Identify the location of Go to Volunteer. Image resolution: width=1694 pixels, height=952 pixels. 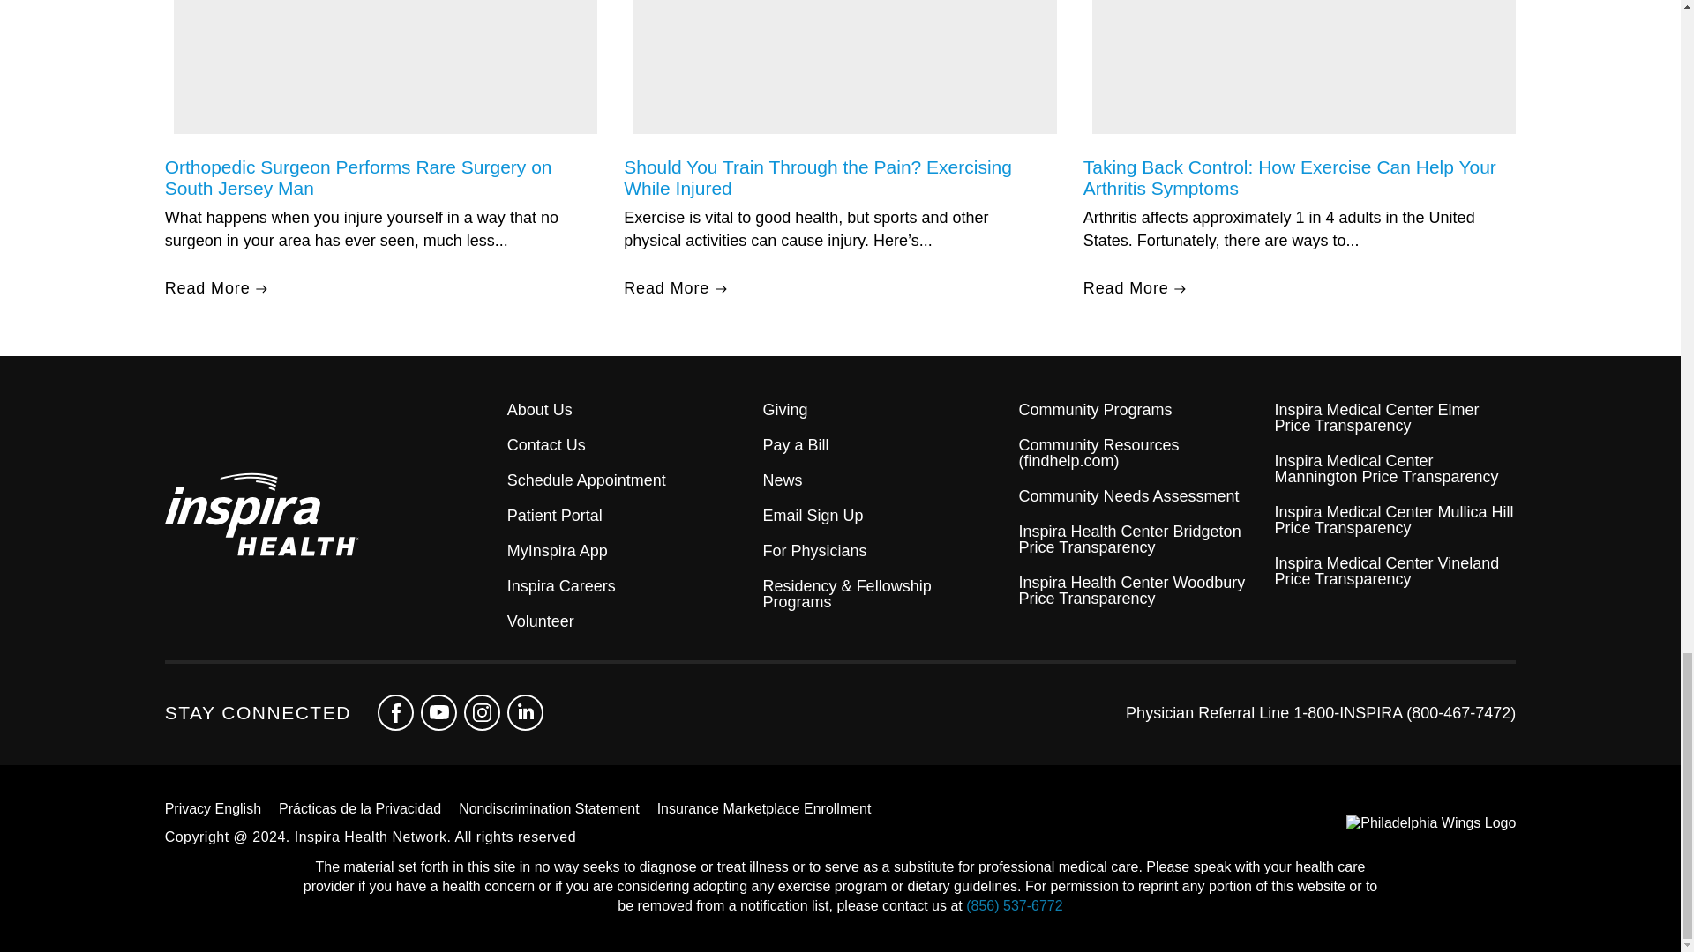
(627, 621).